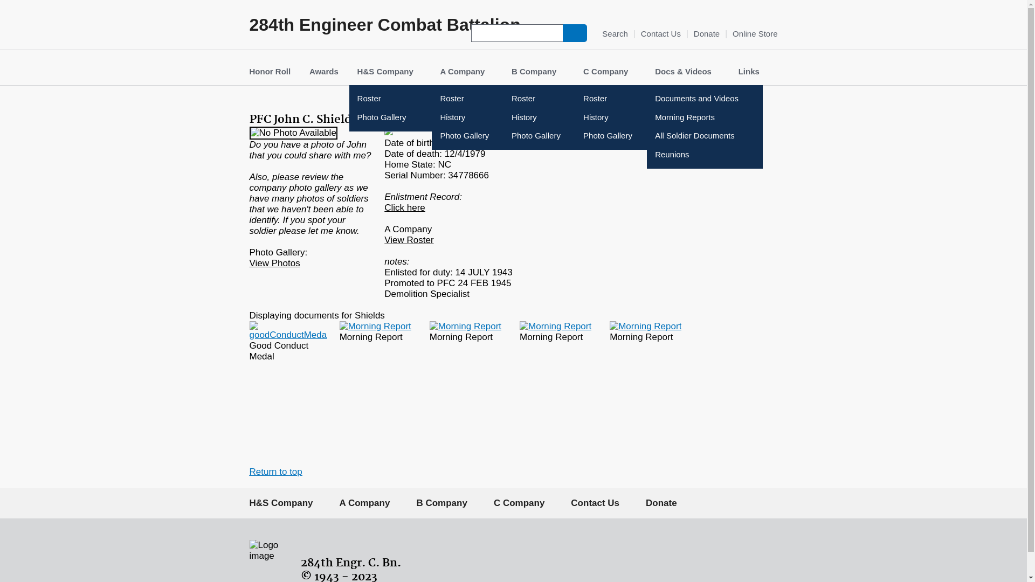  What do you see at coordinates (384, 25) in the screenshot?
I see `284th Engineer Combat Battalion` at bounding box center [384, 25].